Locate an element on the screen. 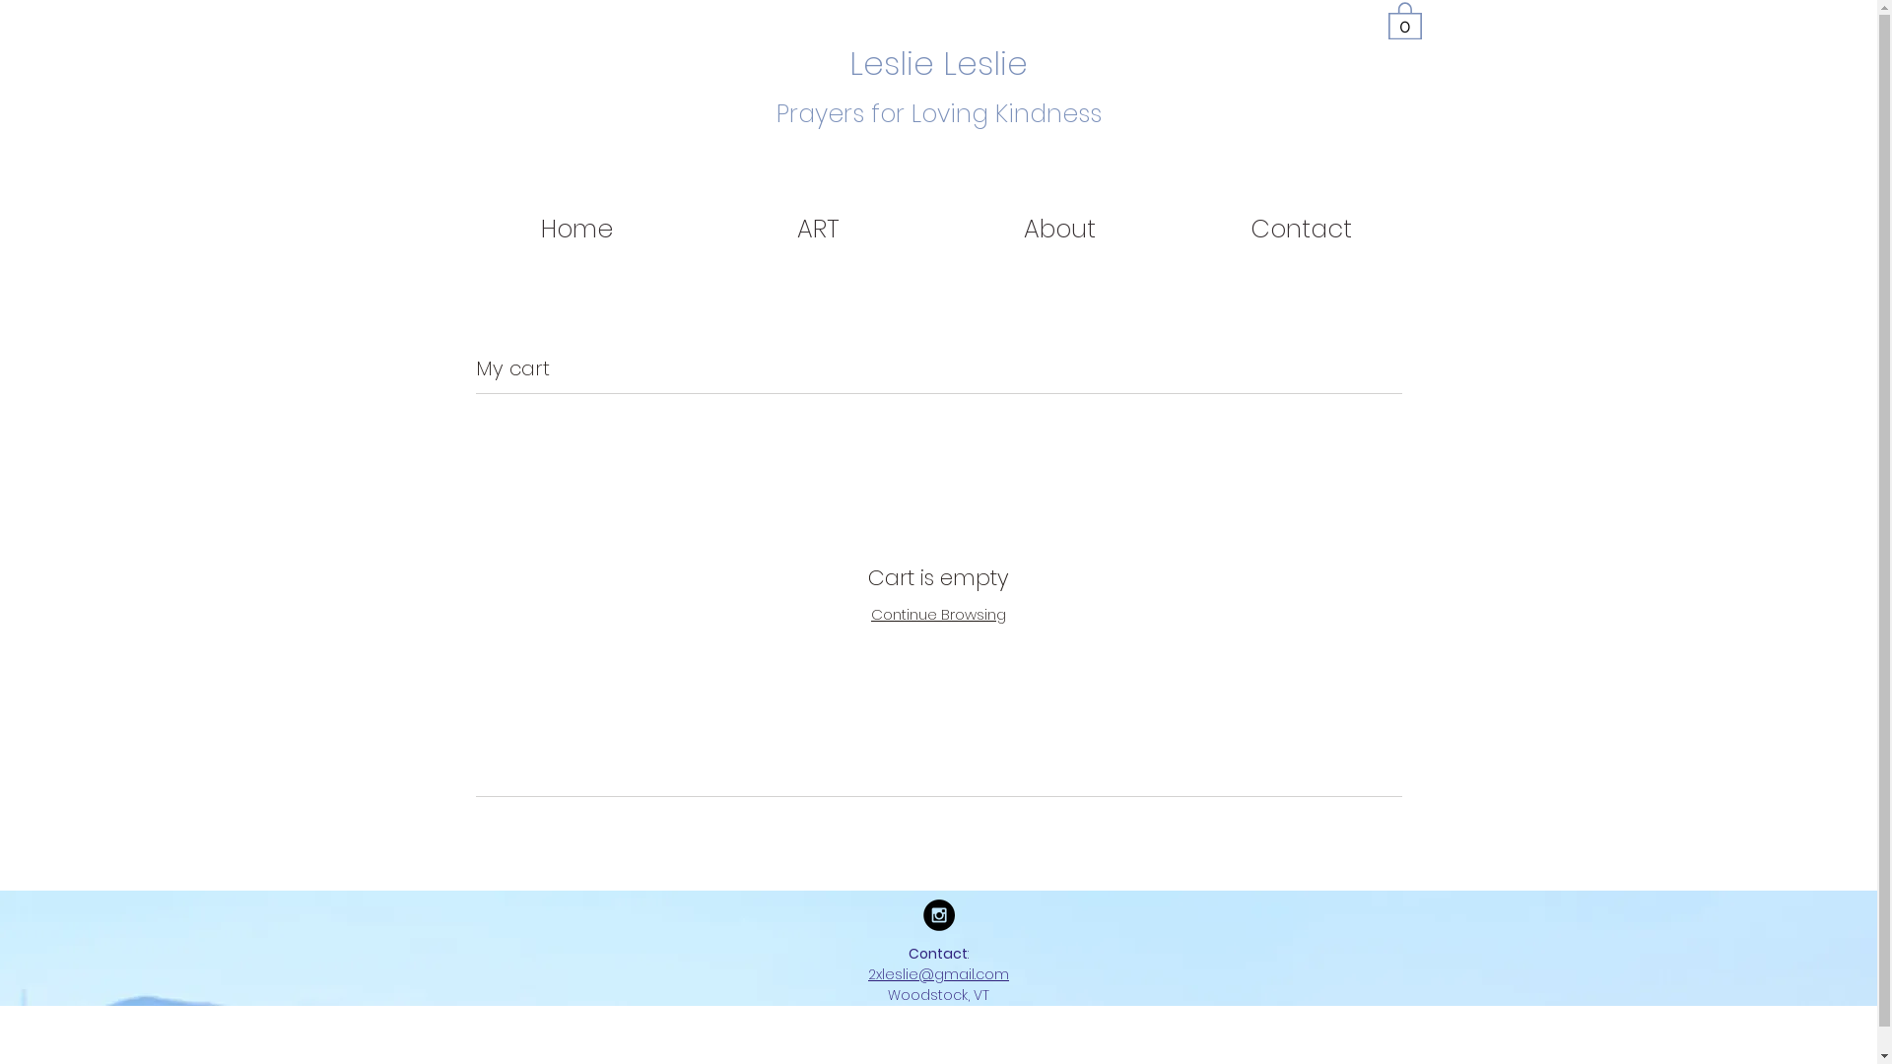 This screenshot has height=1064, width=1892. Contact is located at coordinates (1301, 230).